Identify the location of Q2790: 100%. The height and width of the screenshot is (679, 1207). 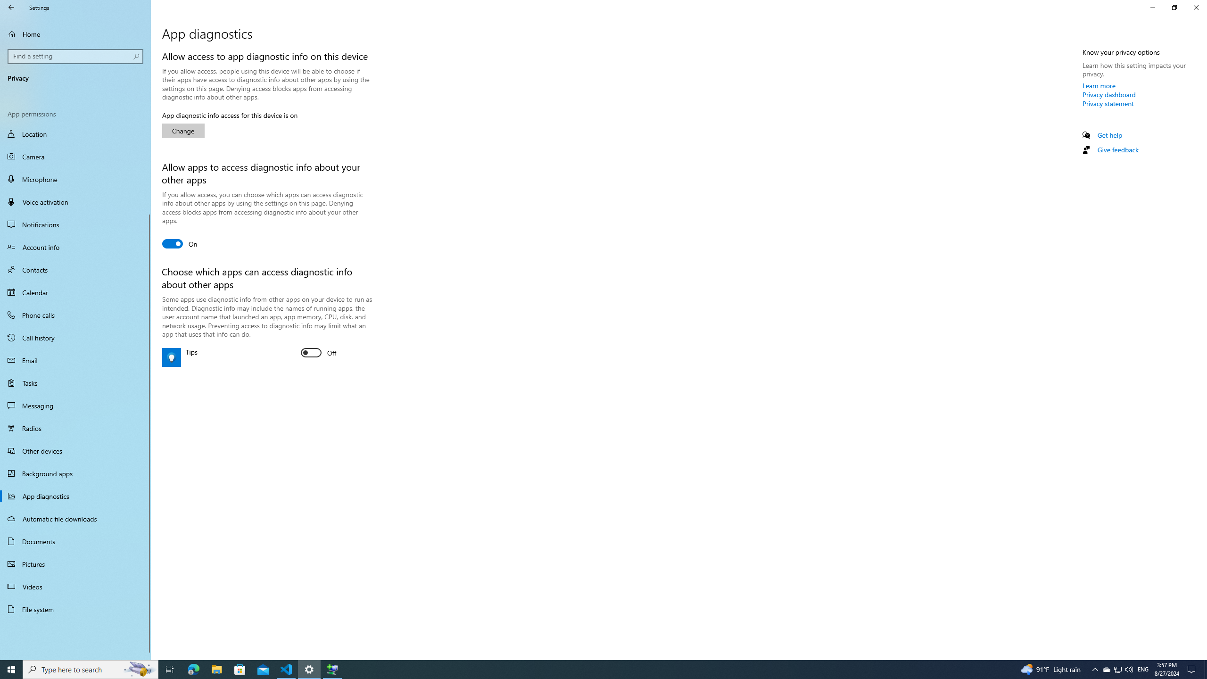
(1129, 670).